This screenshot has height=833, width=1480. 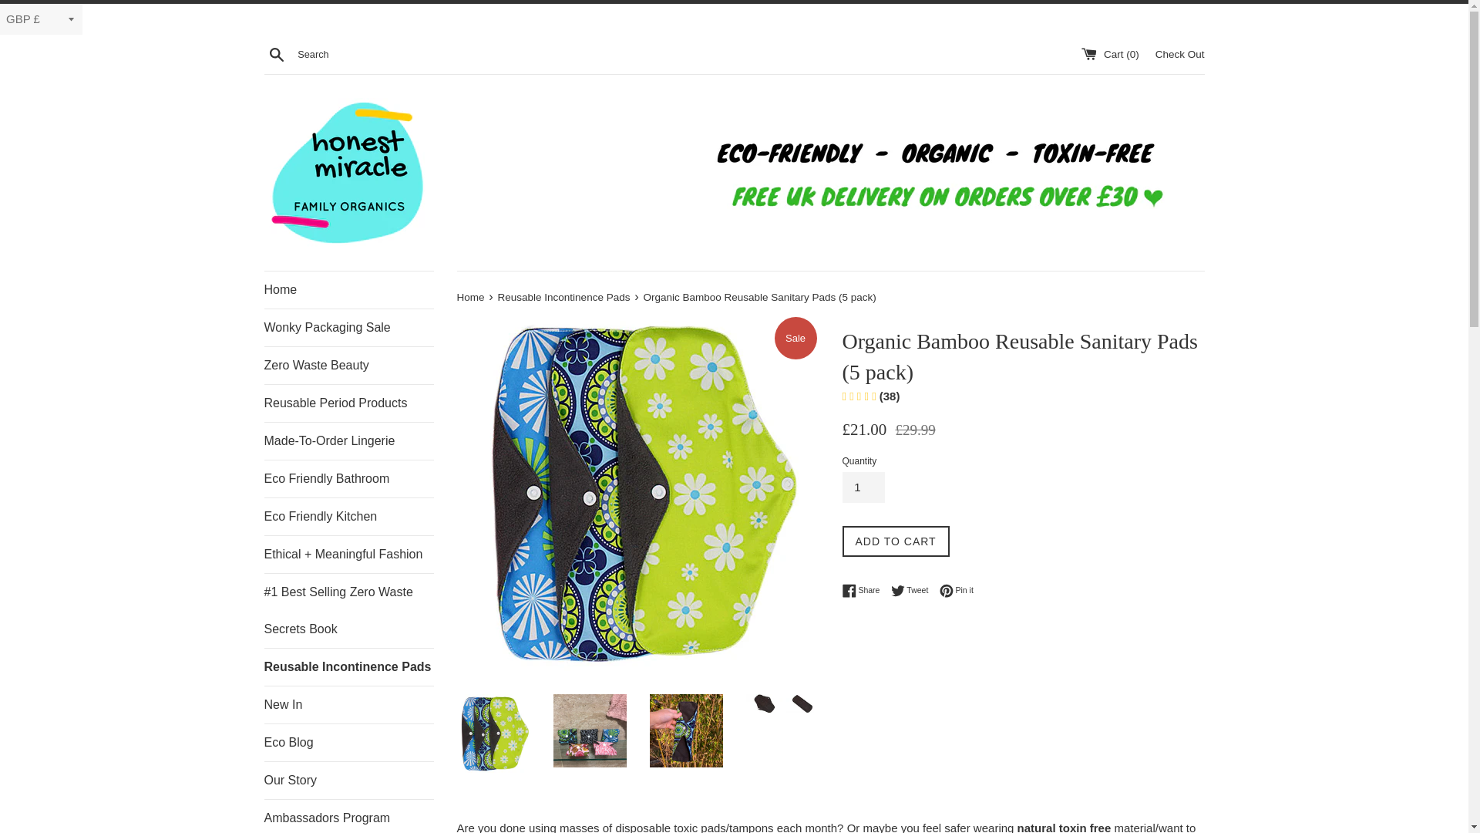 What do you see at coordinates (348, 290) in the screenshot?
I see `Our Story` at bounding box center [348, 290].